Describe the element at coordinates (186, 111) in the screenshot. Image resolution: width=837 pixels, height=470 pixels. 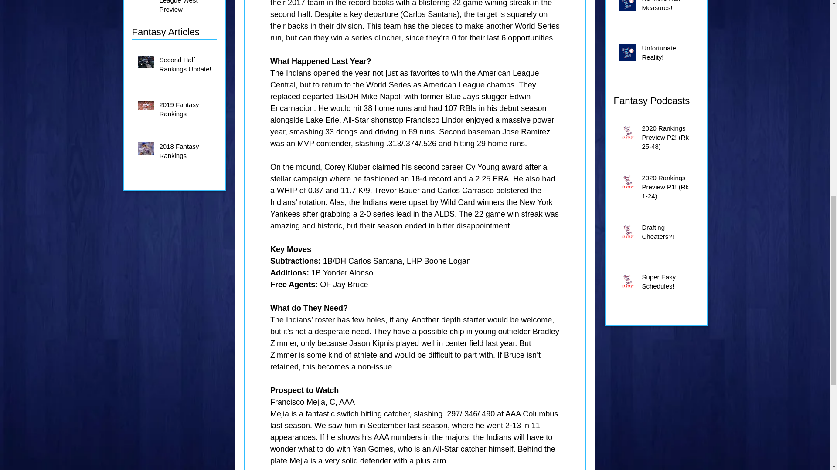
I see `2019 Fantasy Rankings` at that location.